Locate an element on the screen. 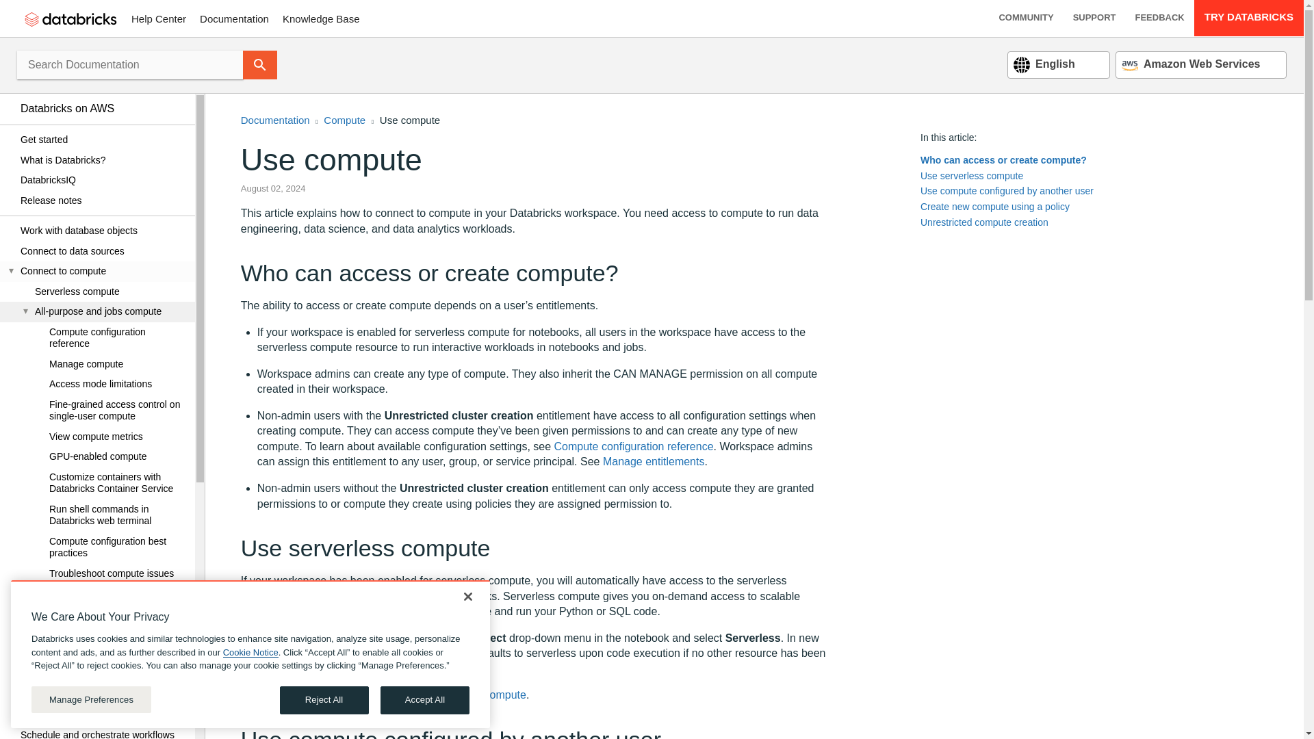 The height and width of the screenshot is (739, 1314). FEEDBACK is located at coordinates (1159, 18).